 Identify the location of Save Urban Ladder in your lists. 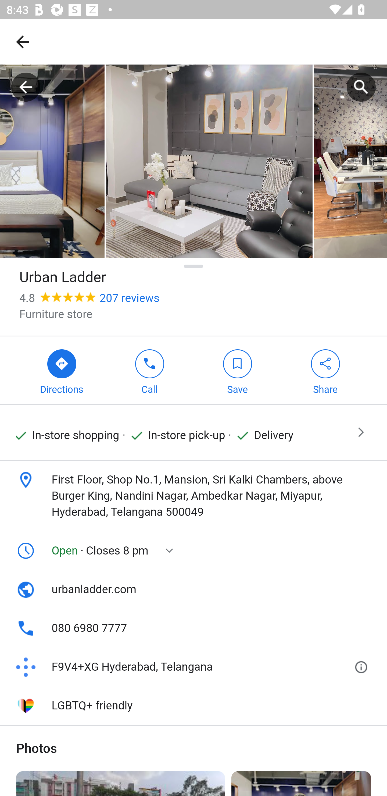
(237, 371).